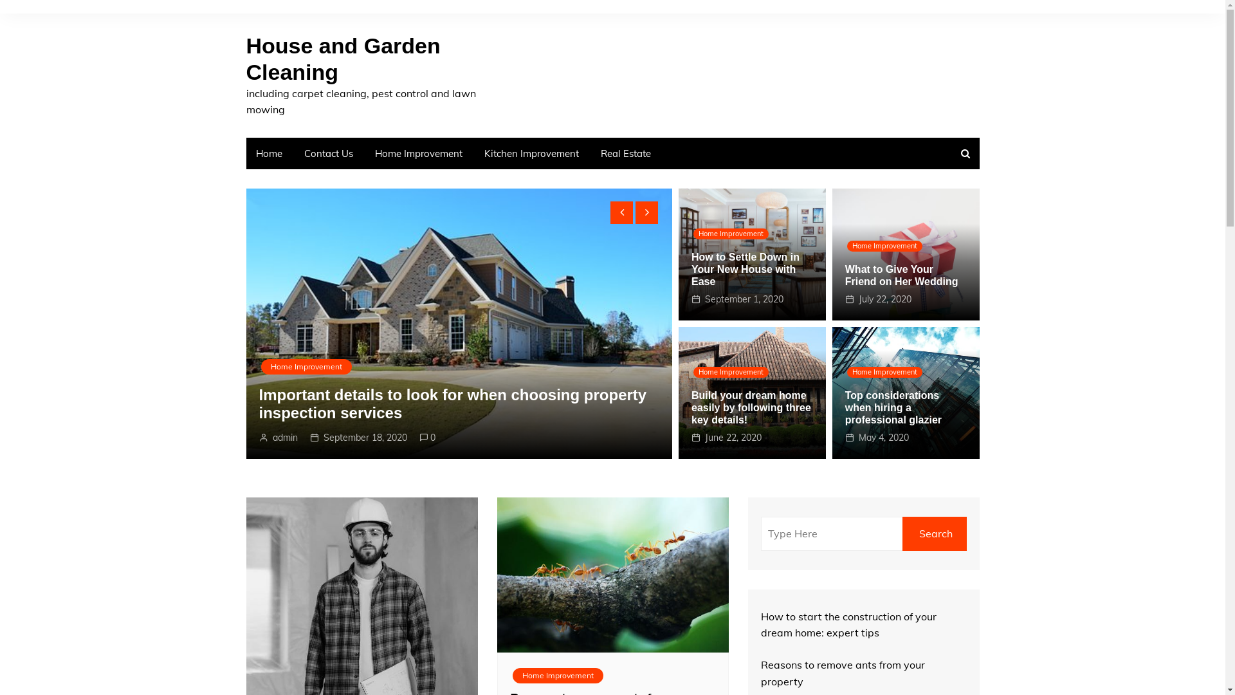 This screenshot has height=695, width=1235. What do you see at coordinates (539, 367) in the screenshot?
I see `Home Improvement` at bounding box center [539, 367].